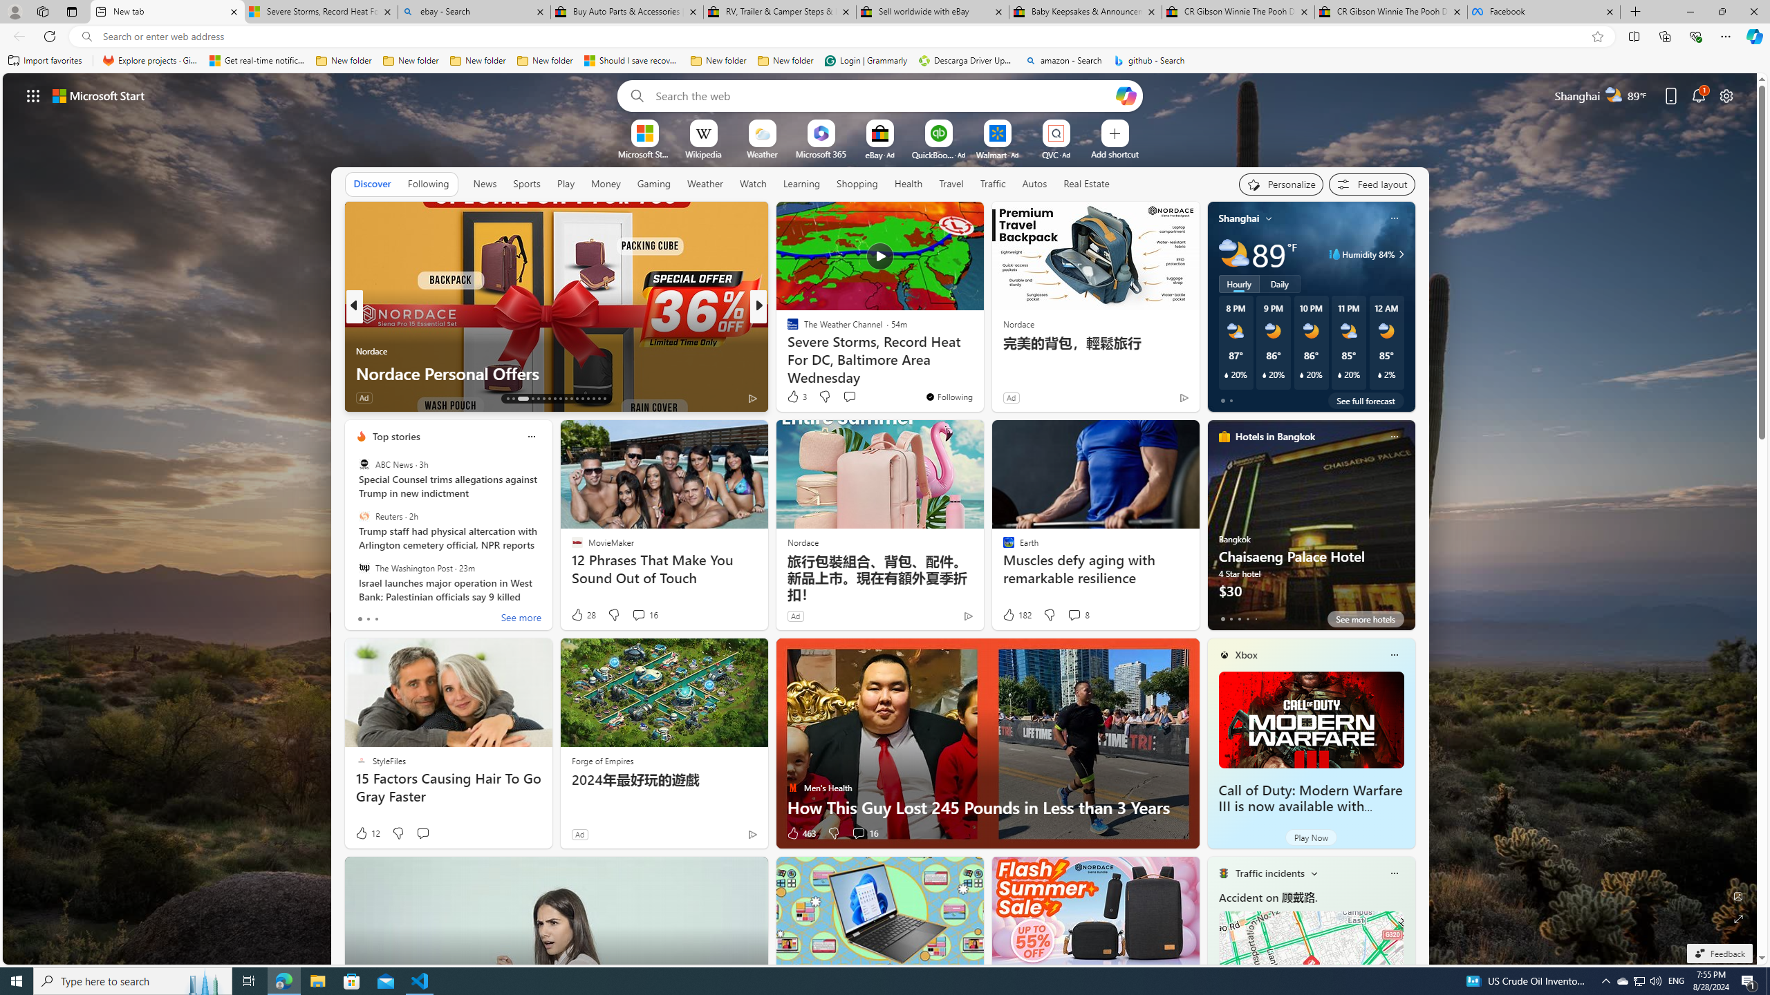 This screenshot has height=995, width=1770. I want to click on Xbox, so click(1247, 655).